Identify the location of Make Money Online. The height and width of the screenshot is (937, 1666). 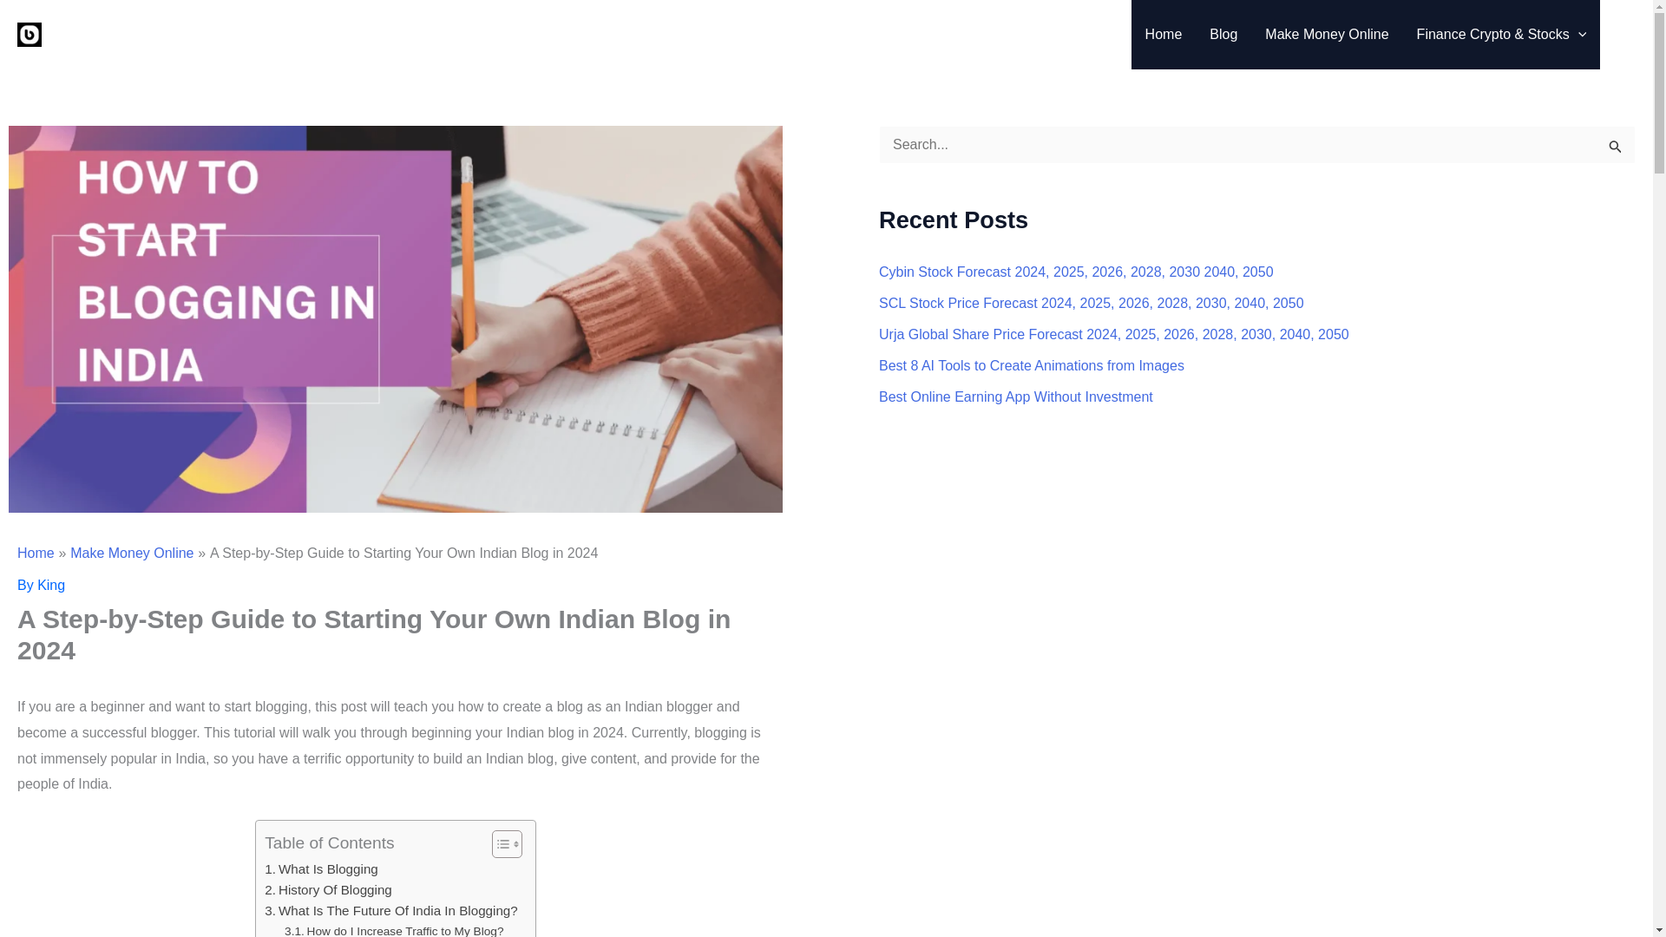
(1326, 35).